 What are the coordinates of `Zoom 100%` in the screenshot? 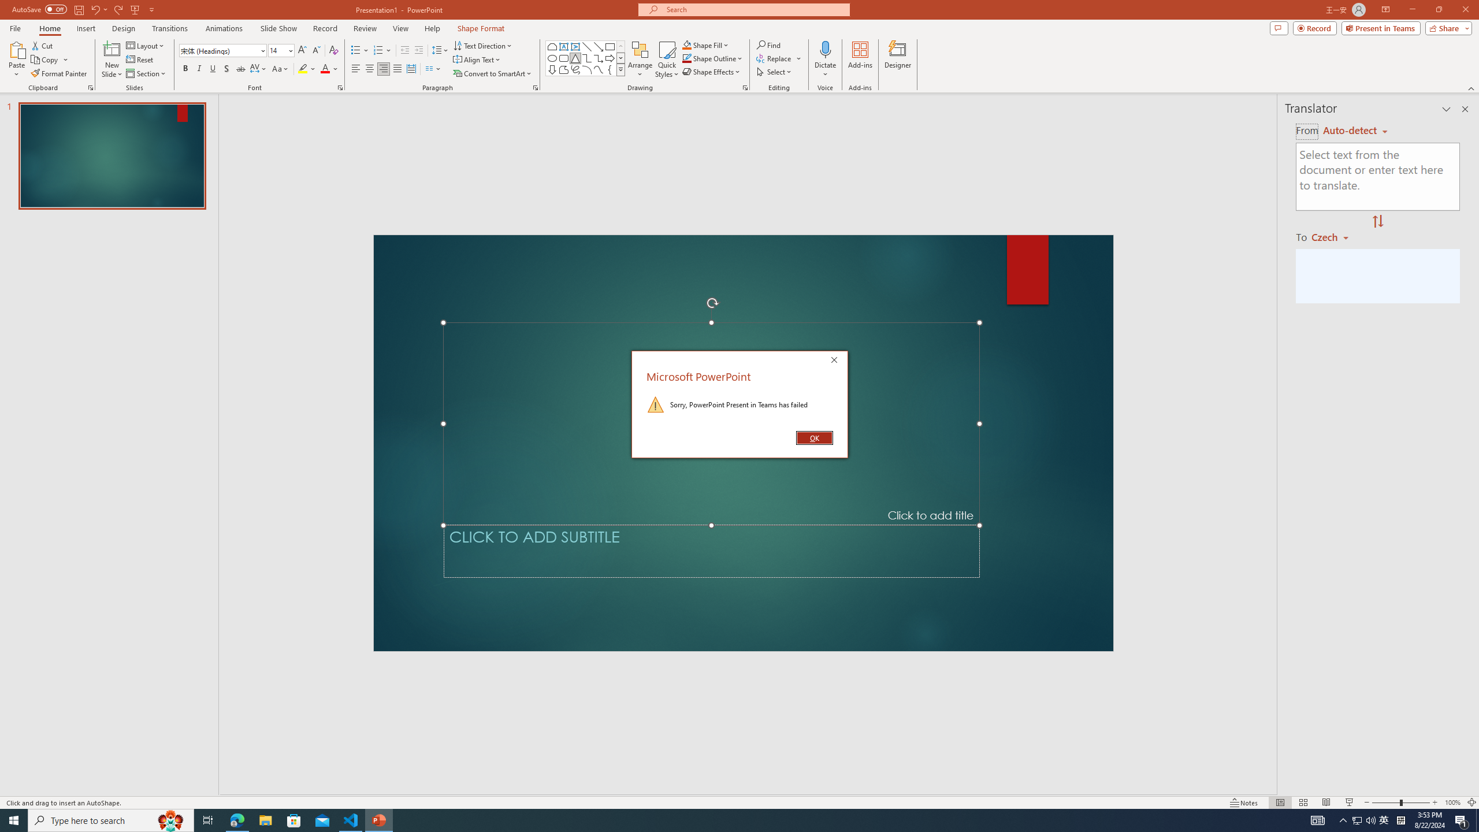 It's located at (1452, 803).